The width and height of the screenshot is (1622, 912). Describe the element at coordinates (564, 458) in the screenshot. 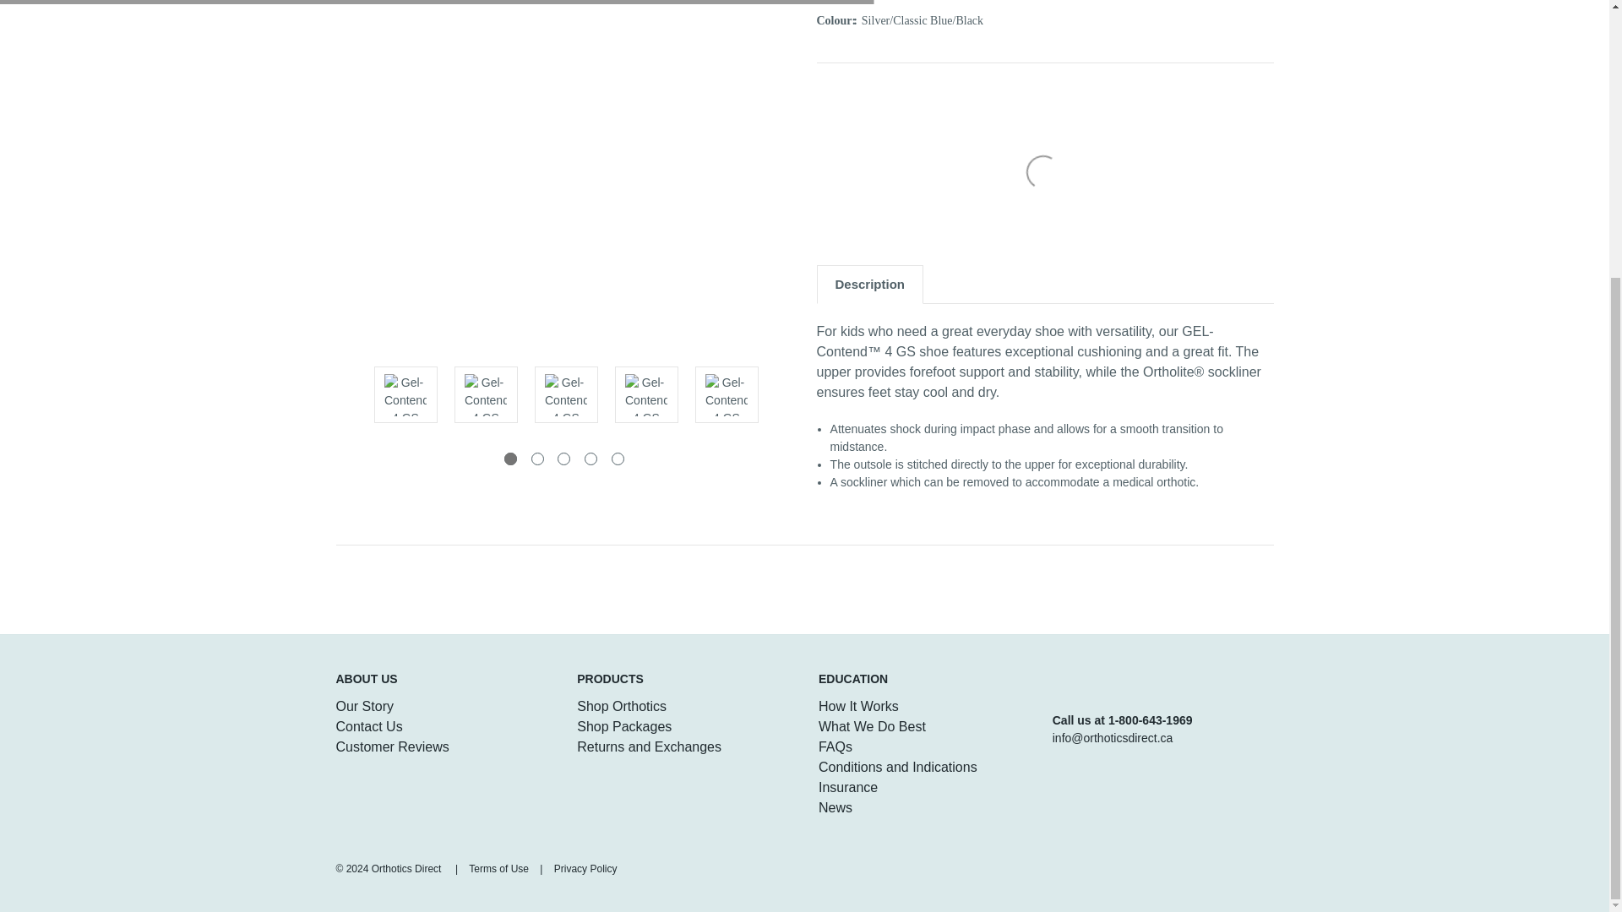

I see `3` at that location.